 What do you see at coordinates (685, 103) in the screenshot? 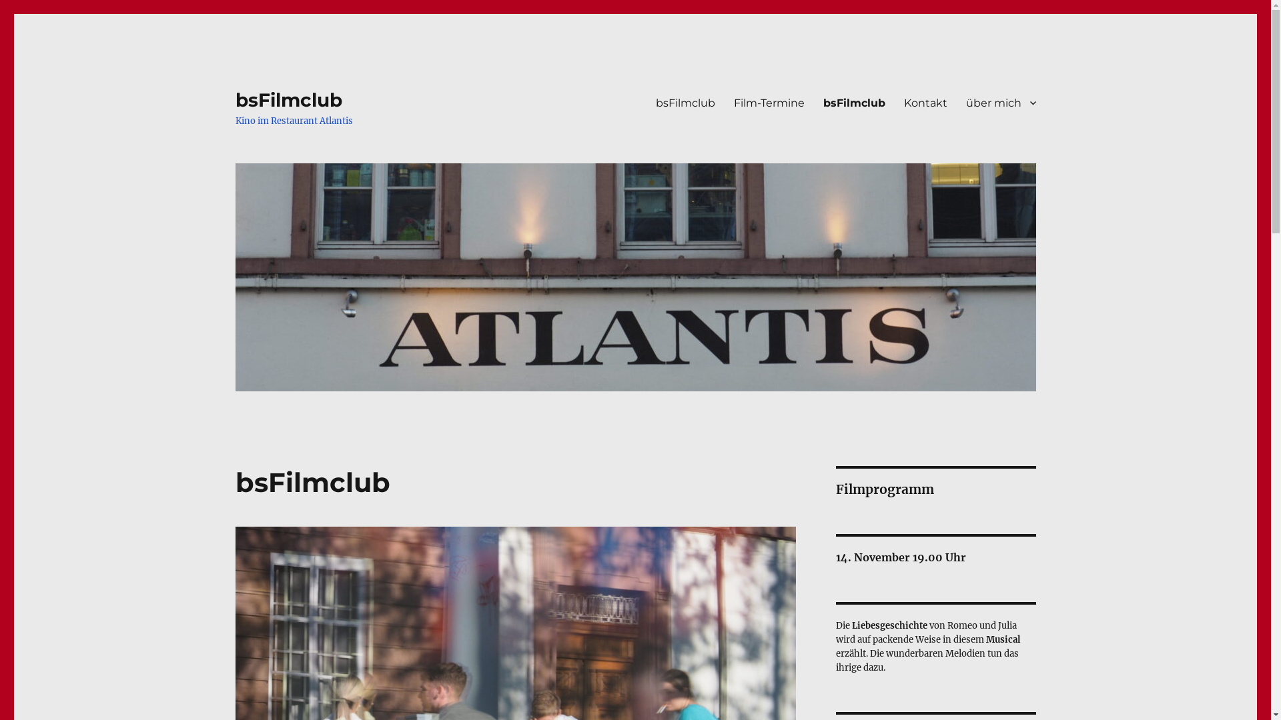
I see `bsFilmclub` at bounding box center [685, 103].